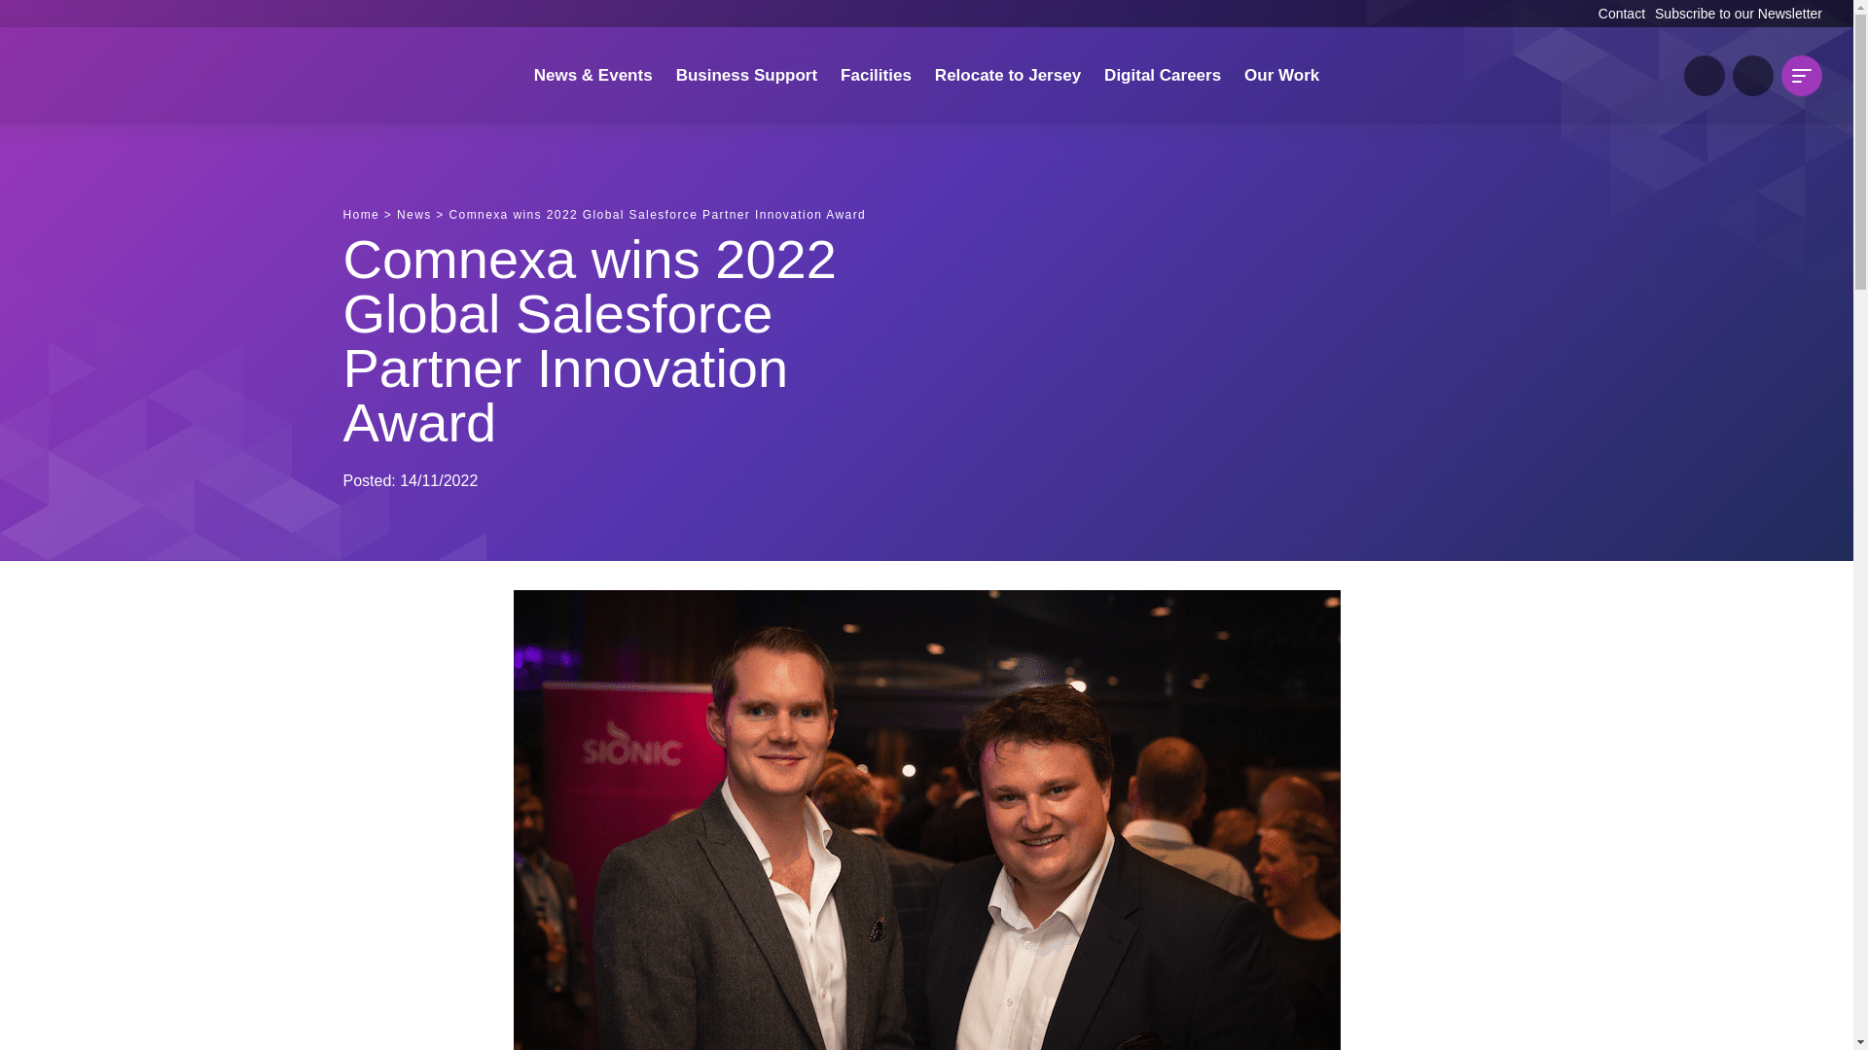 This screenshot has width=1868, height=1050. I want to click on Business Support, so click(747, 76).